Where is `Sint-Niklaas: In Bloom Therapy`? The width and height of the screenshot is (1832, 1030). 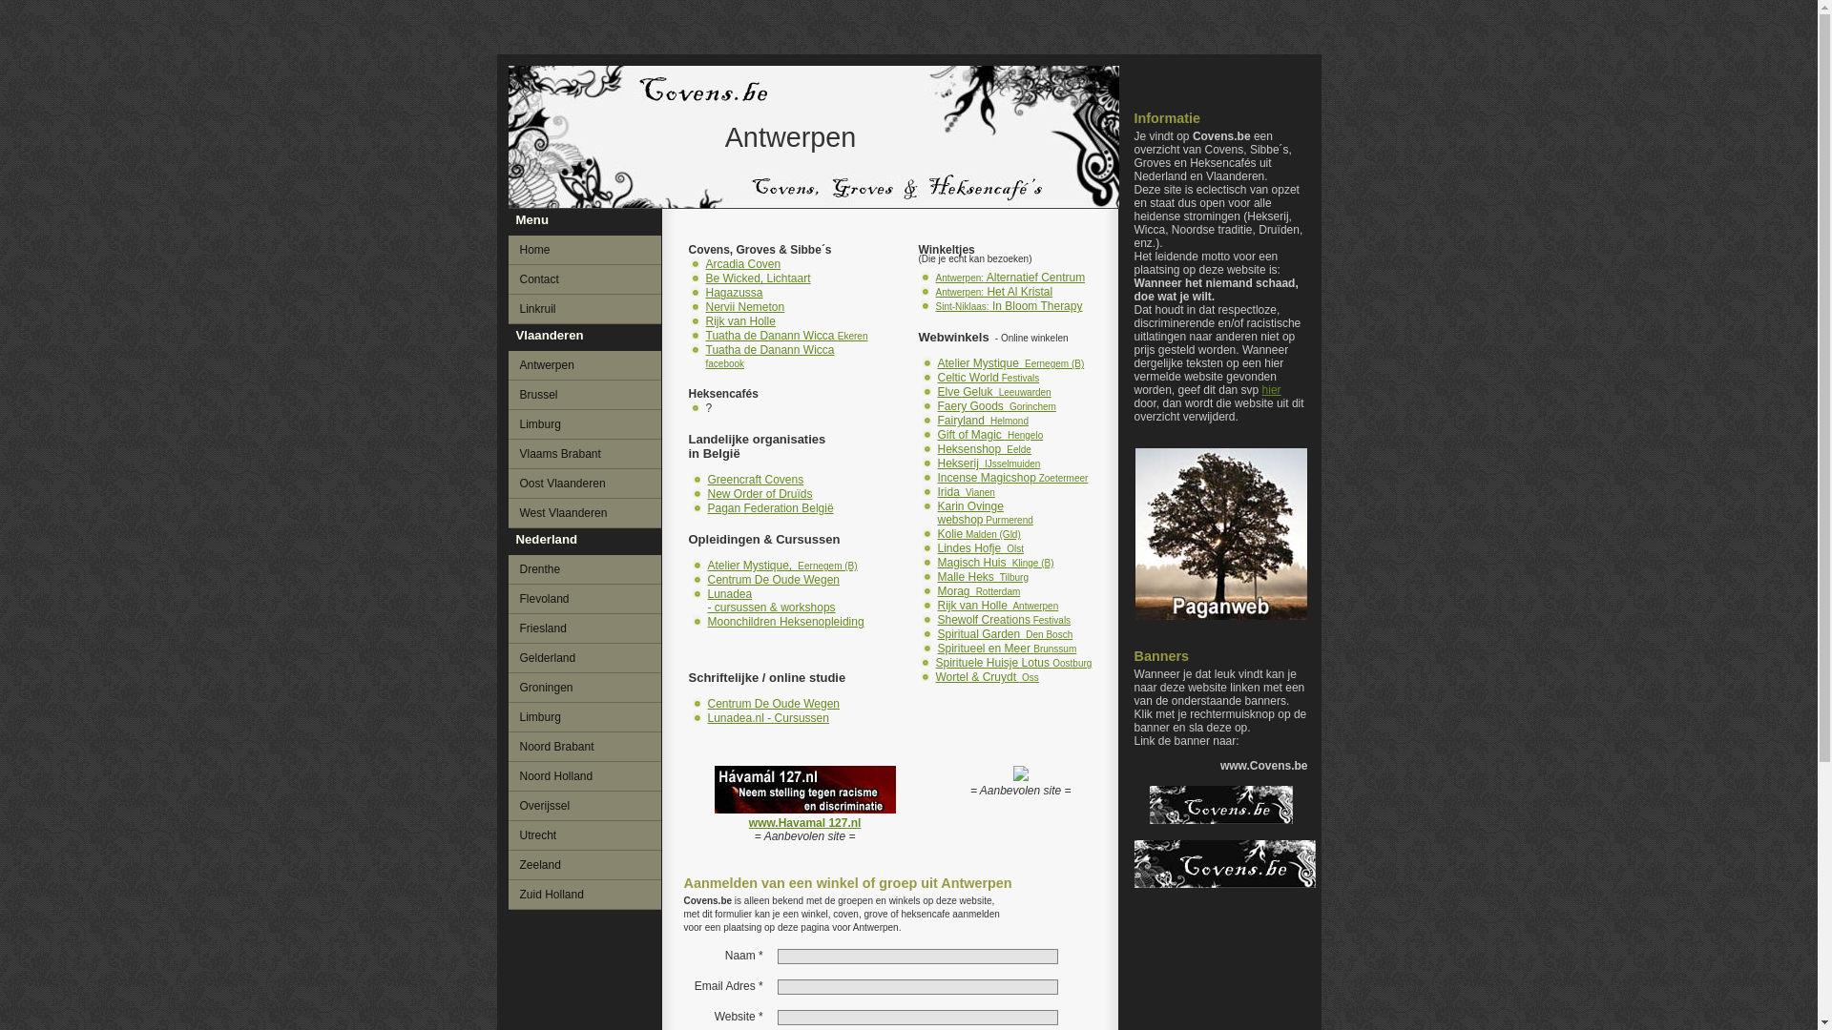 Sint-Niklaas: In Bloom Therapy is located at coordinates (1008, 306).